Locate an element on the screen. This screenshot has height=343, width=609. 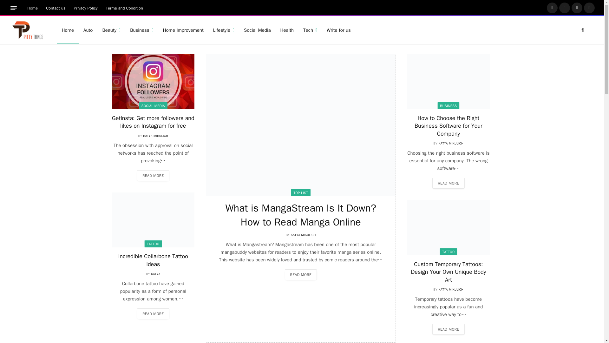
Contact us is located at coordinates (56, 8).